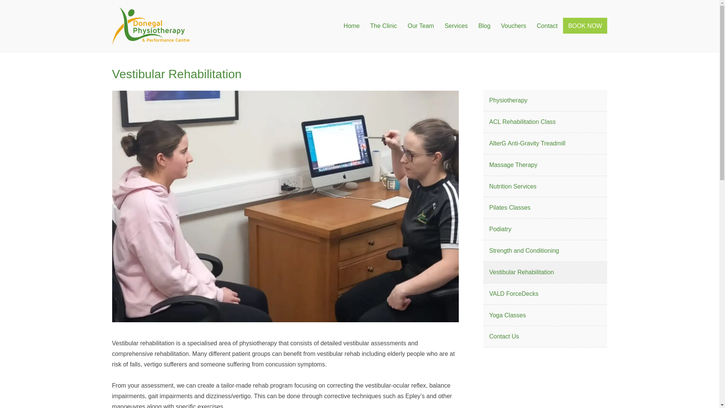 The width and height of the screenshot is (725, 408). I want to click on Contact Us, so click(545, 336).